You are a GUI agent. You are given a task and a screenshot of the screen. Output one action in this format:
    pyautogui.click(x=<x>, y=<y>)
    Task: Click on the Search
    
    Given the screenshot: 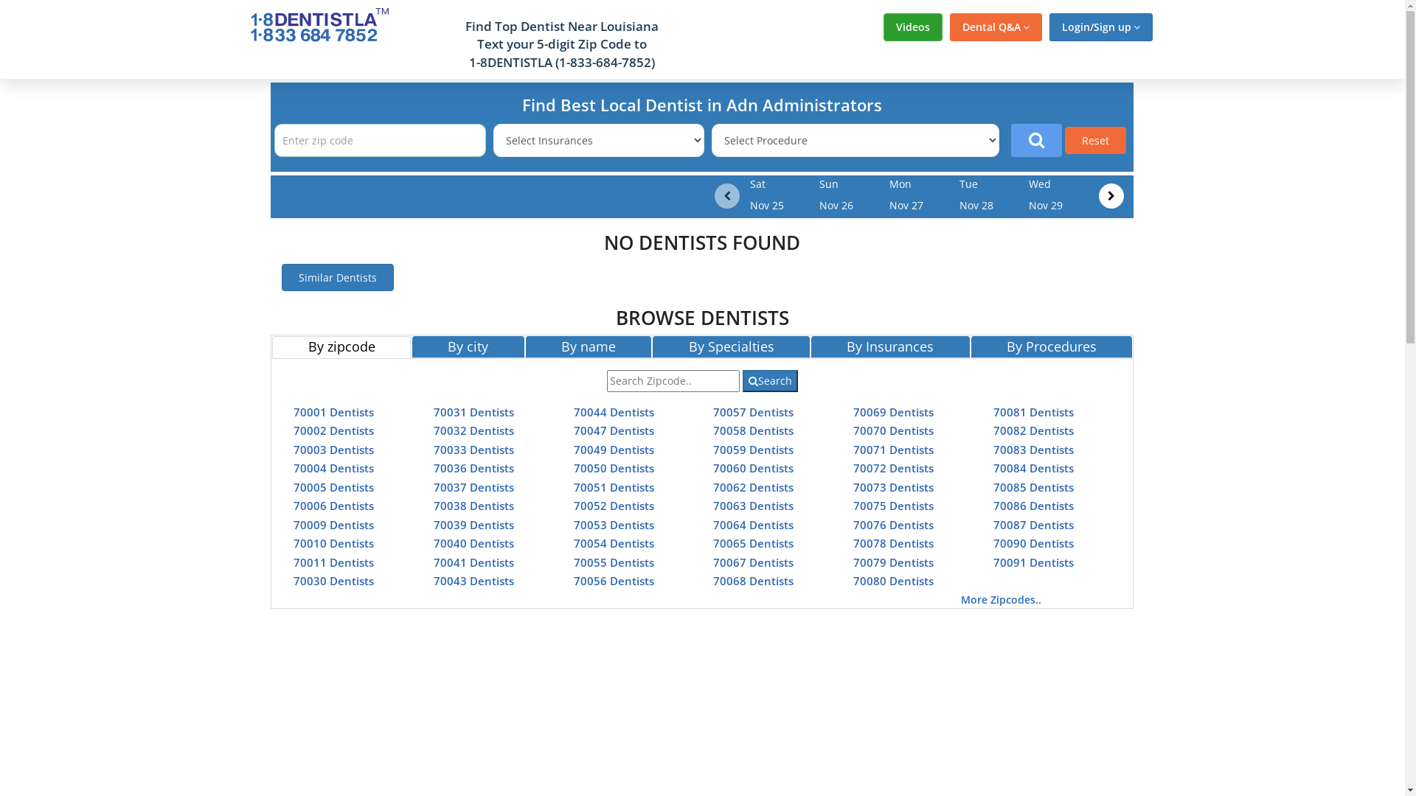 What is the action you would take?
    pyautogui.click(x=770, y=381)
    